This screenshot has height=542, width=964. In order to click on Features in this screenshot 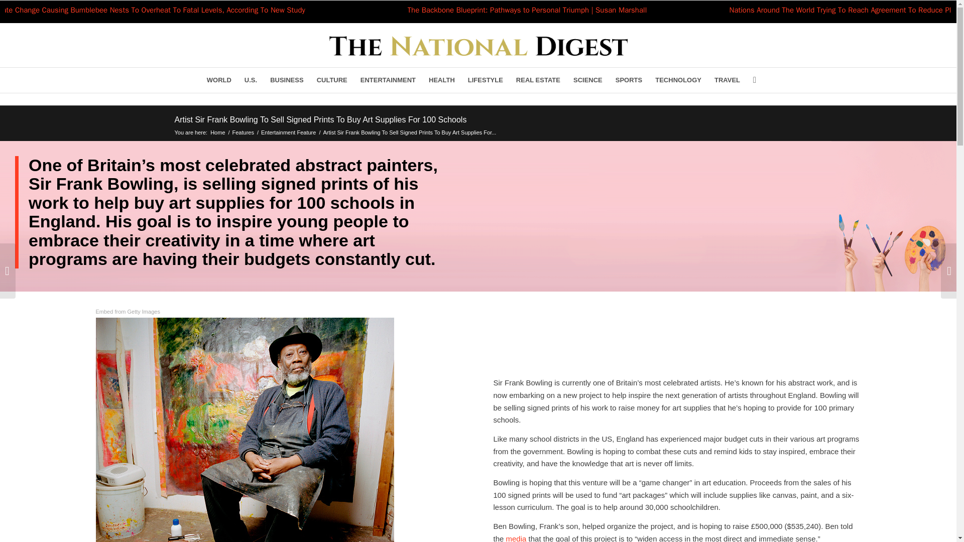, I will do `click(243, 132)`.